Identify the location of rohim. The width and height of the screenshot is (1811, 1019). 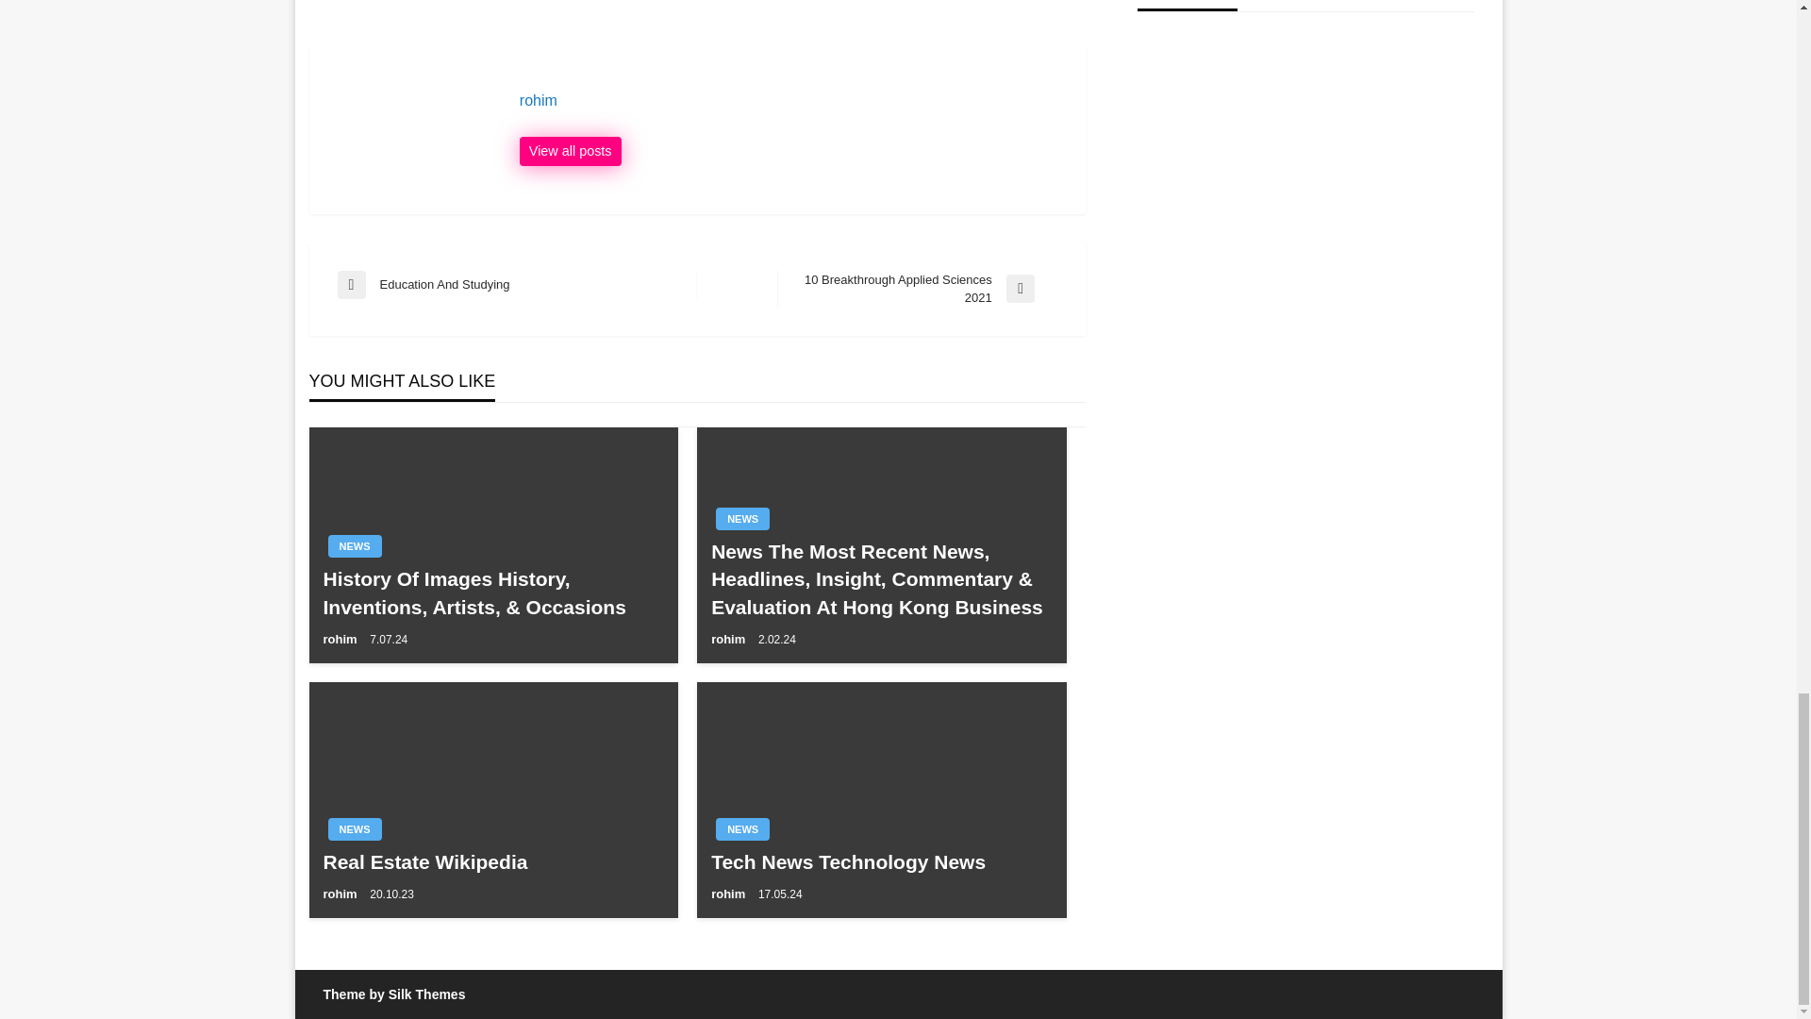
(730, 638).